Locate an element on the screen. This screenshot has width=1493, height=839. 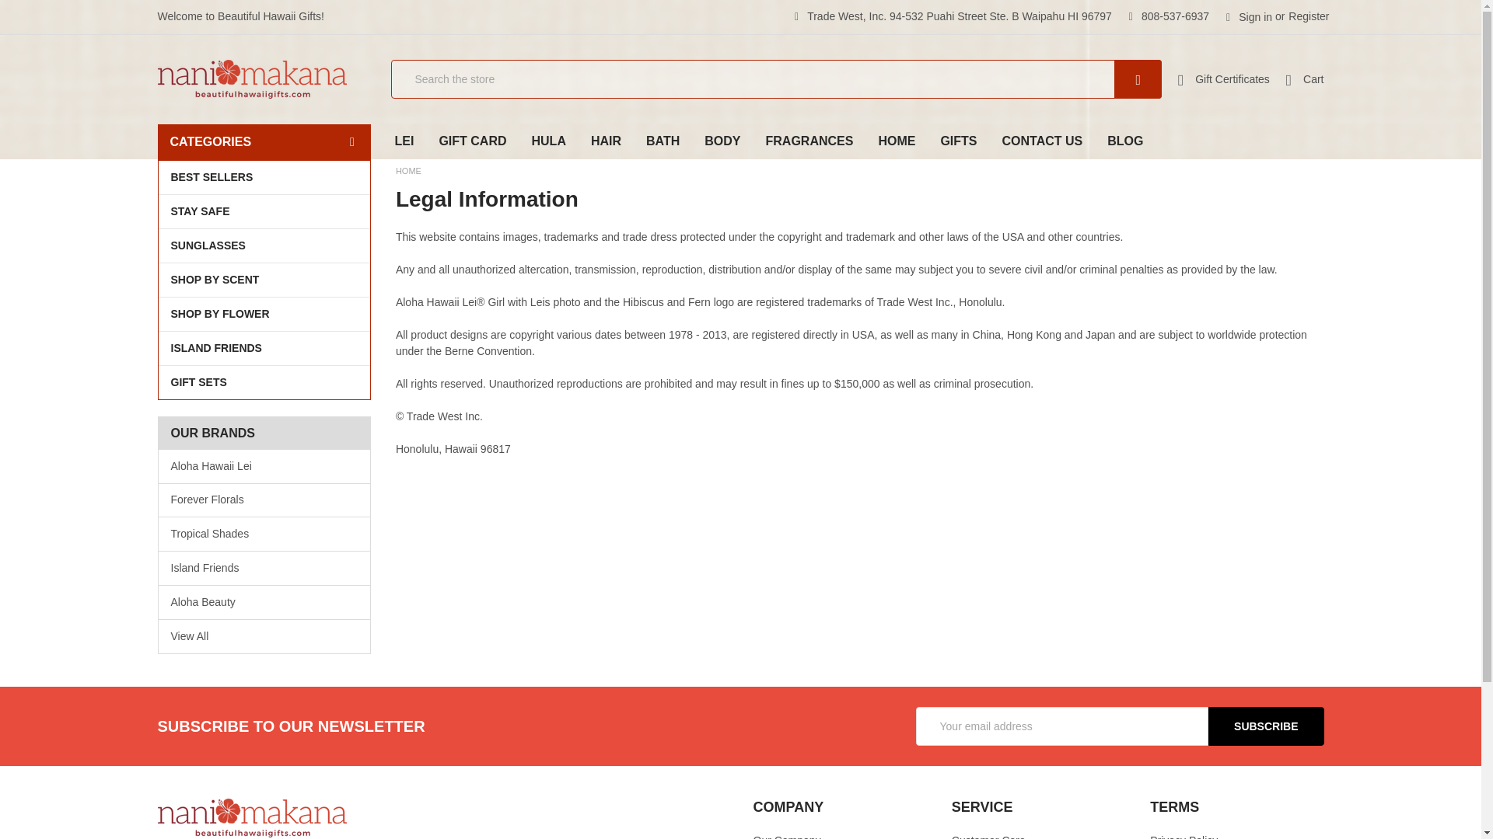
Tropical Shades is located at coordinates (264, 534).